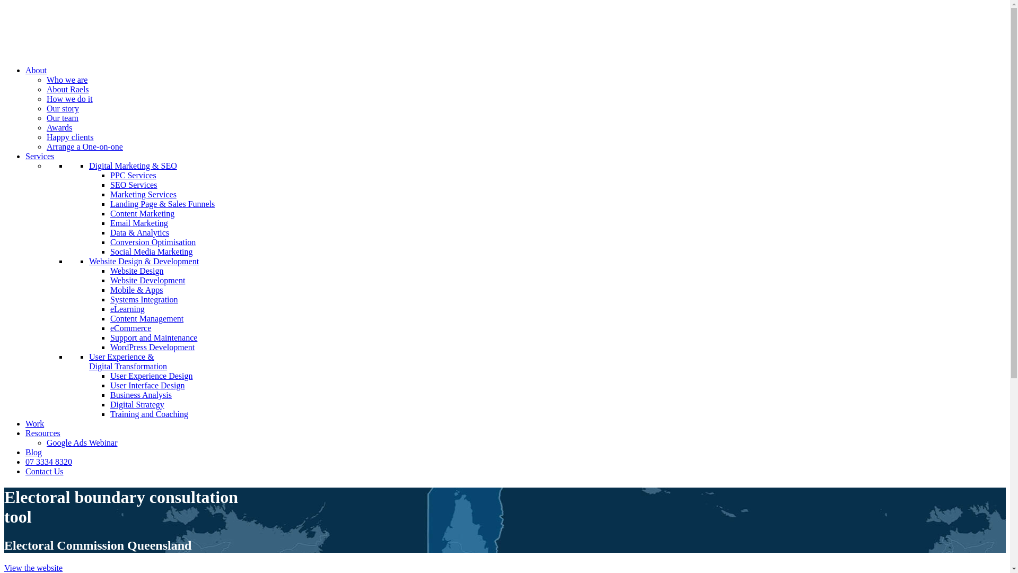 This screenshot has height=573, width=1018. Describe the element at coordinates (85, 146) in the screenshot. I see `Arrange a One-on-one` at that location.